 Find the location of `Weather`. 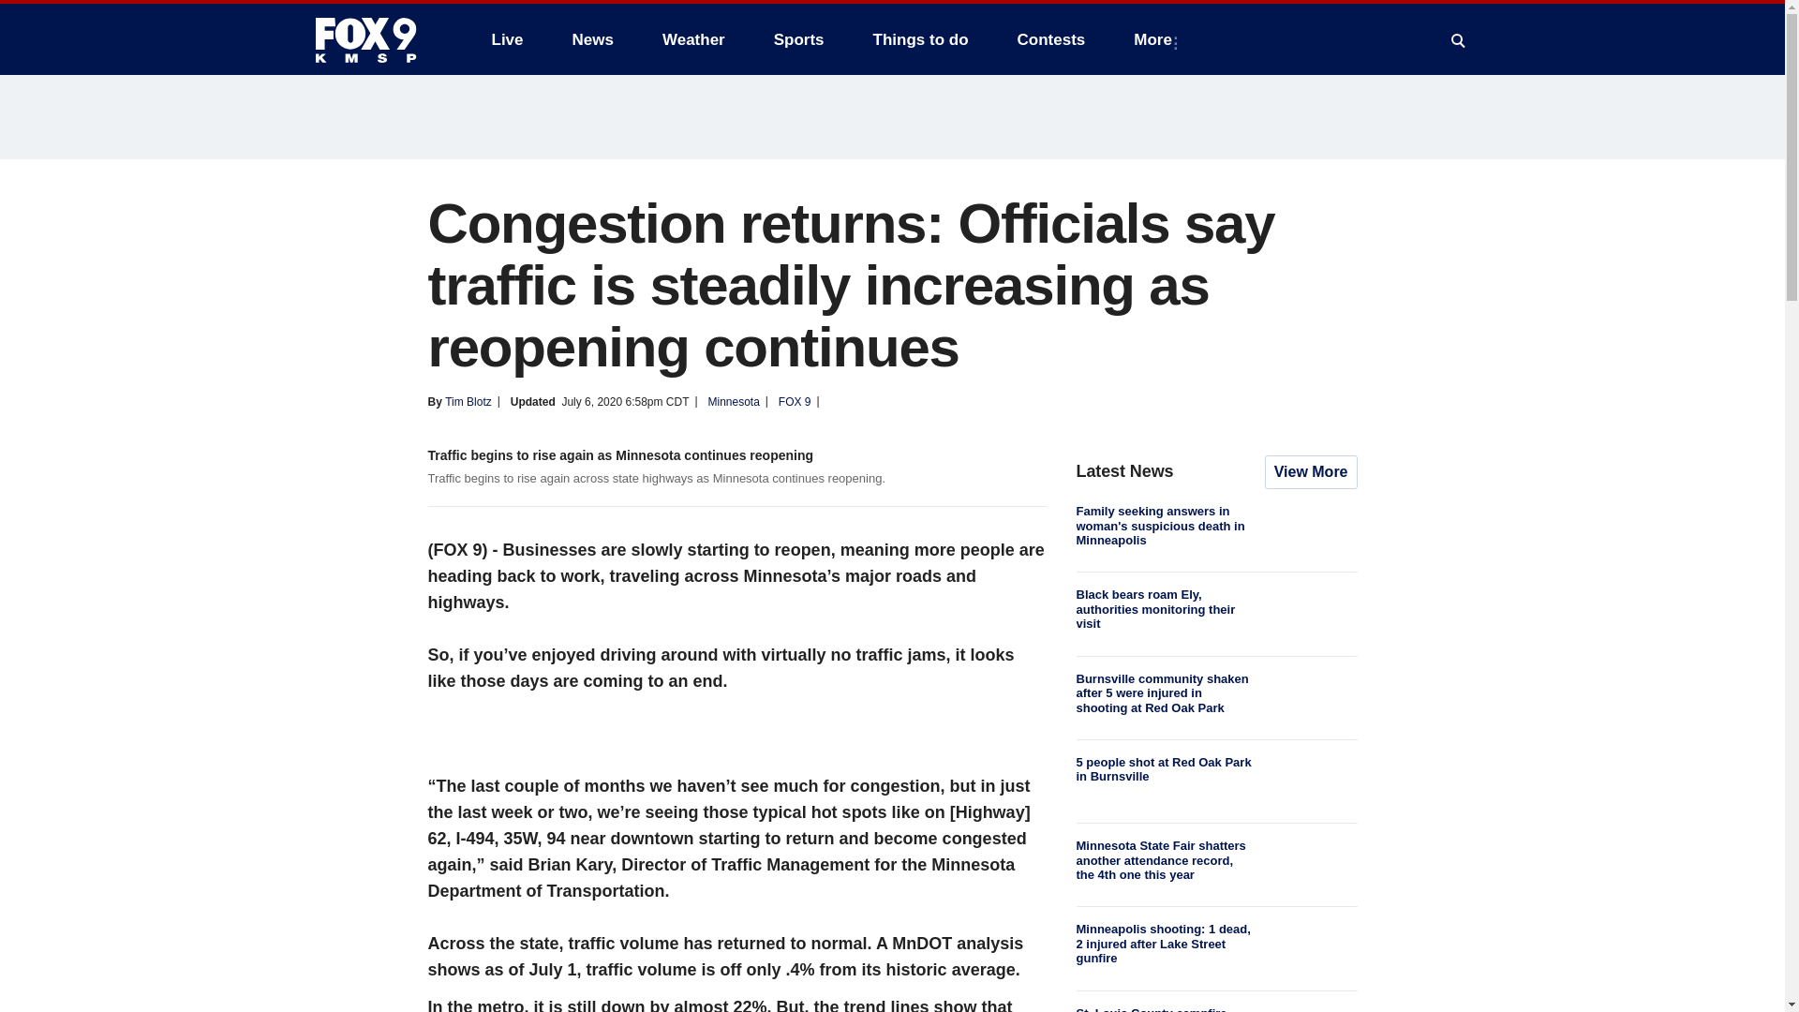

Weather is located at coordinates (693, 39).